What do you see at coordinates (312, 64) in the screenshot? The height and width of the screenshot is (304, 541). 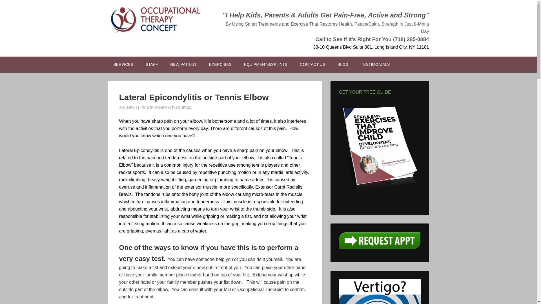 I see `CONTACT US` at bounding box center [312, 64].